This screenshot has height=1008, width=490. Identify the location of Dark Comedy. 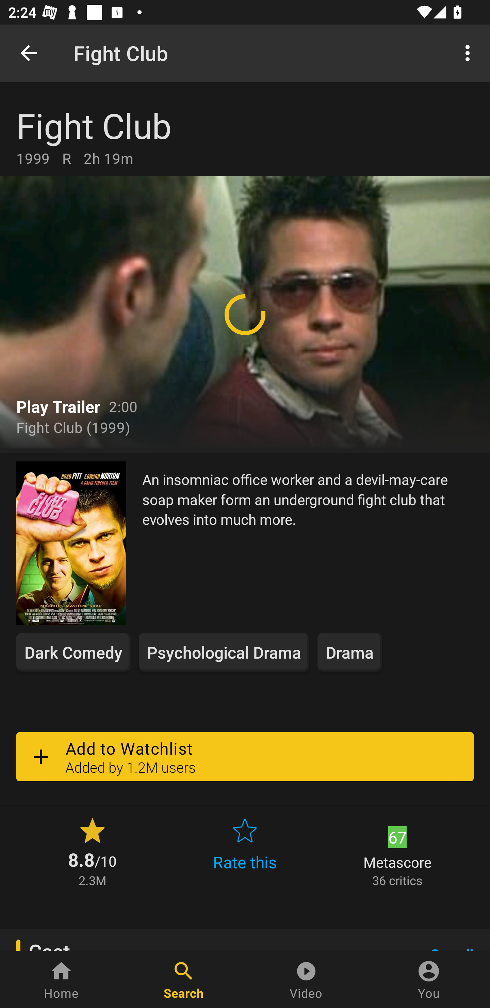
(73, 652).